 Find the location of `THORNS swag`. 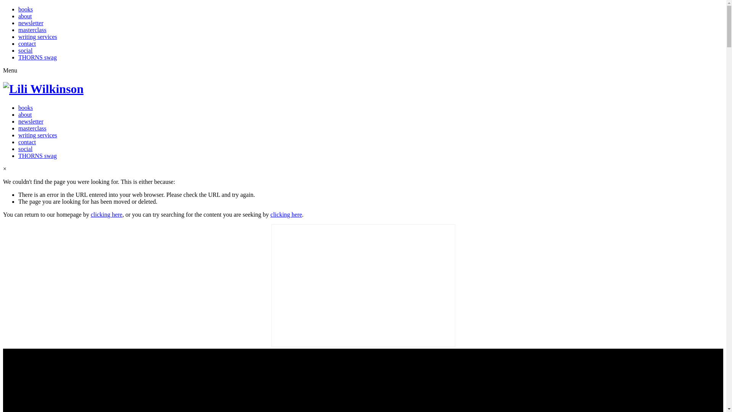

THORNS swag is located at coordinates (37, 57).